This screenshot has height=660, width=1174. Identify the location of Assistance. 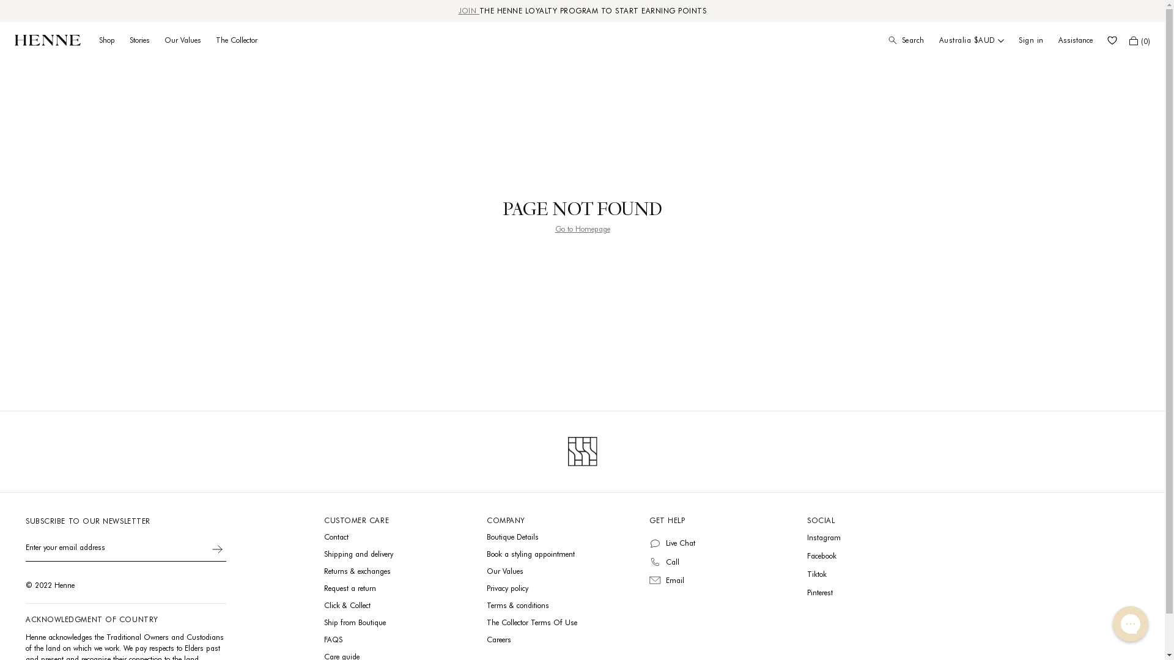
(1076, 40).